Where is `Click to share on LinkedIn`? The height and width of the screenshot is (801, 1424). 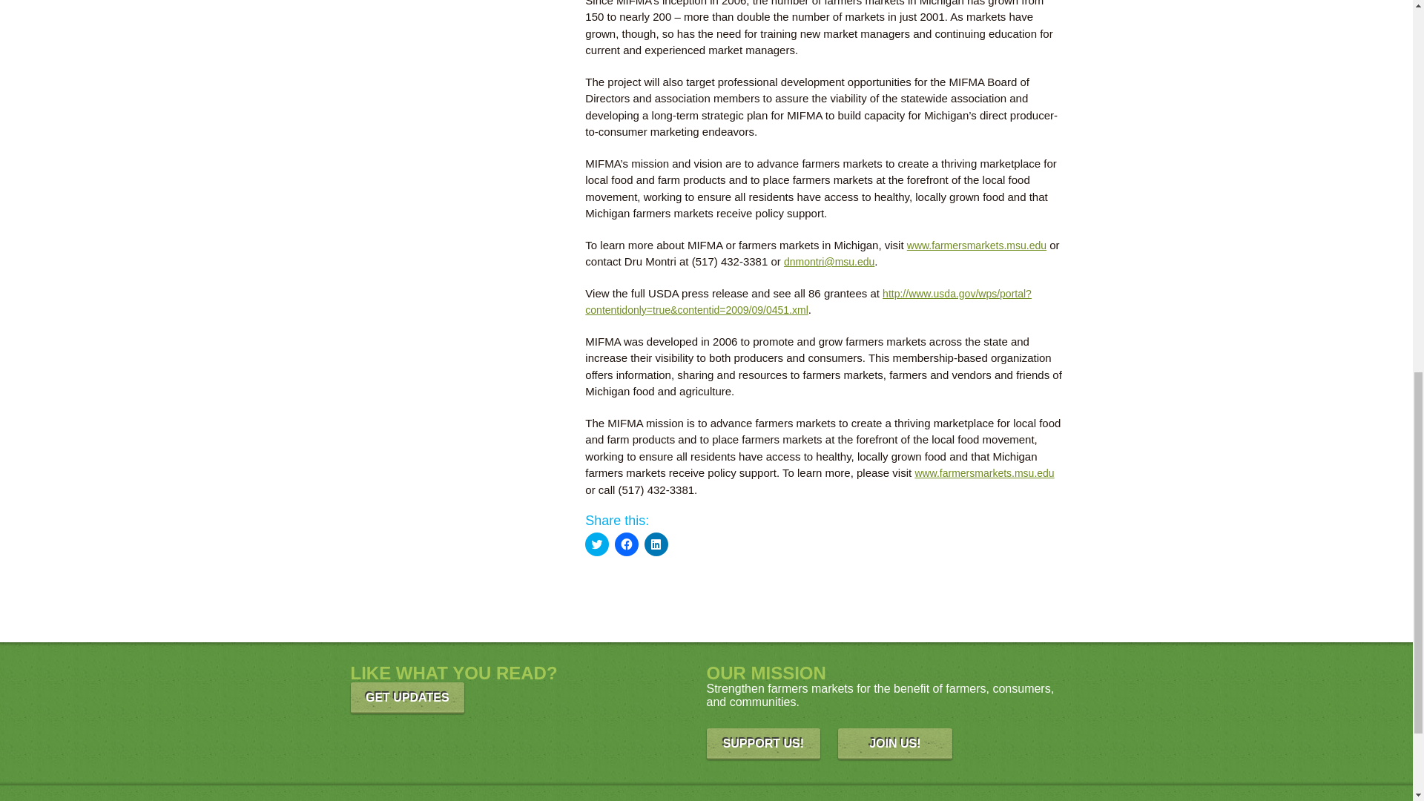 Click to share on LinkedIn is located at coordinates (656, 544).